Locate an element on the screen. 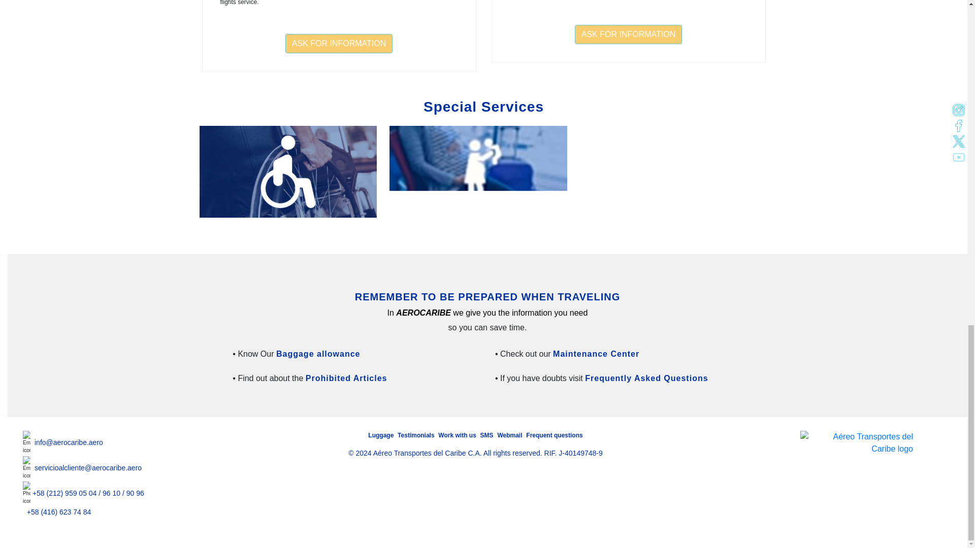 This screenshot has width=975, height=548. ASK FOR INFORMATION is located at coordinates (628, 35).